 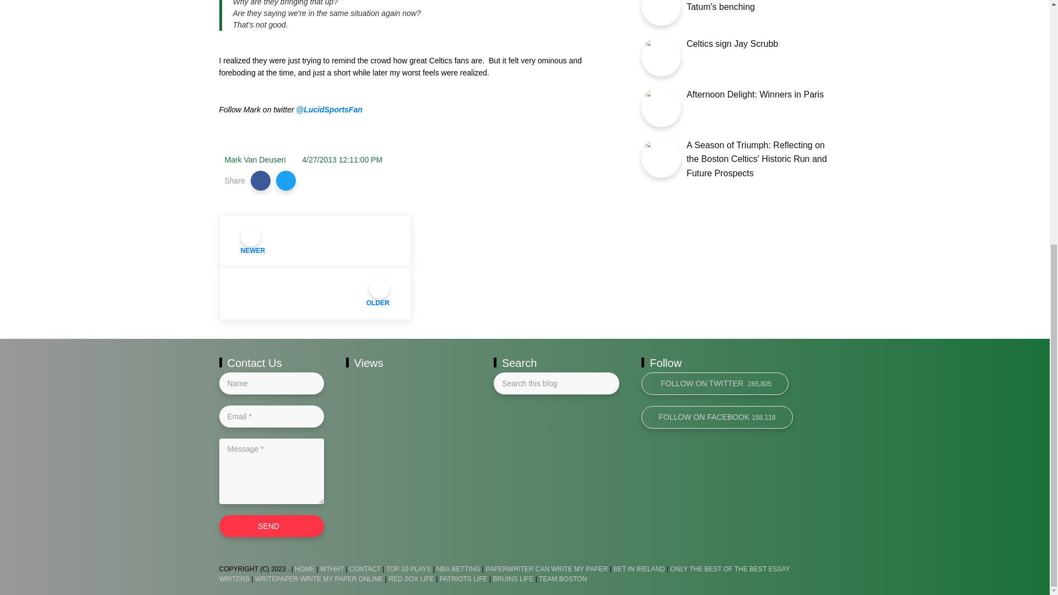 What do you see at coordinates (255, 160) in the screenshot?
I see `Mark Van Deusen` at bounding box center [255, 160].